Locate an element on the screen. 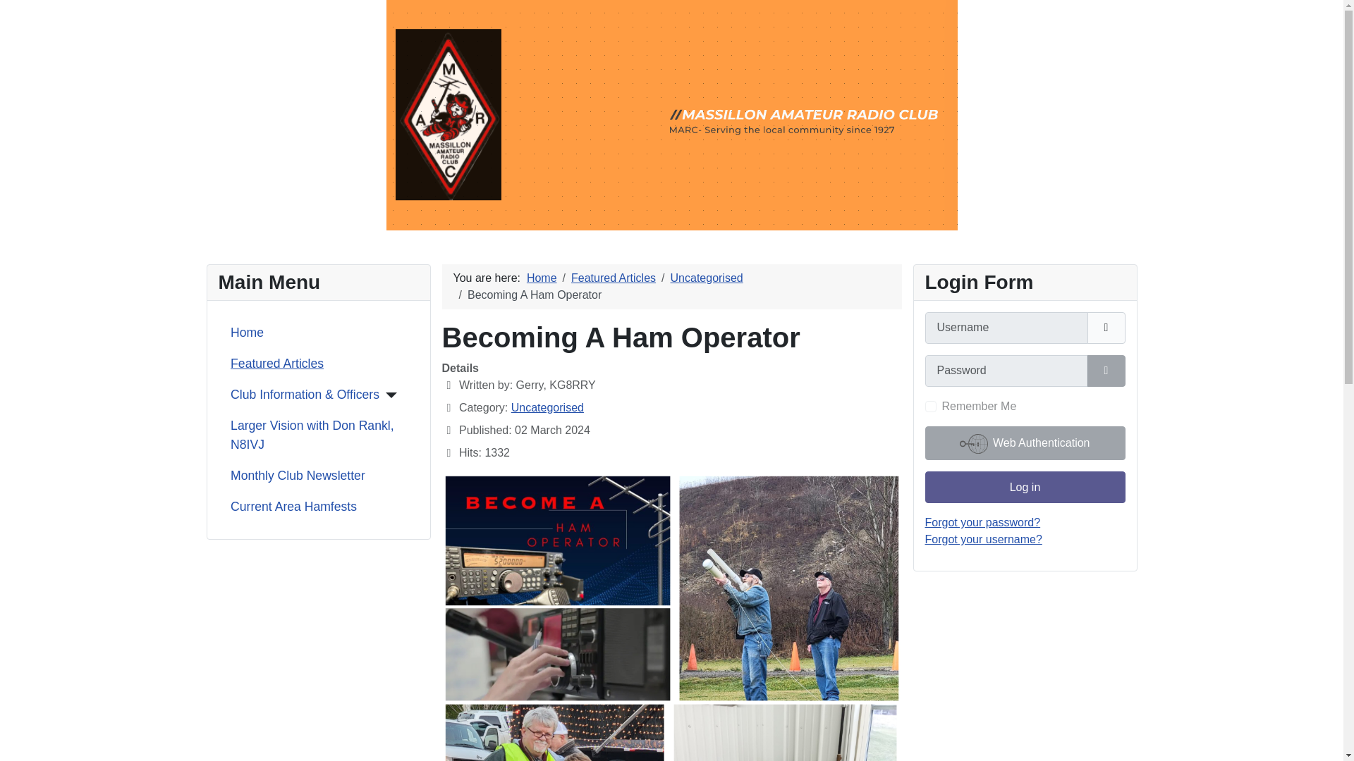  Web Authentication is located at coordinates (1025, 443).